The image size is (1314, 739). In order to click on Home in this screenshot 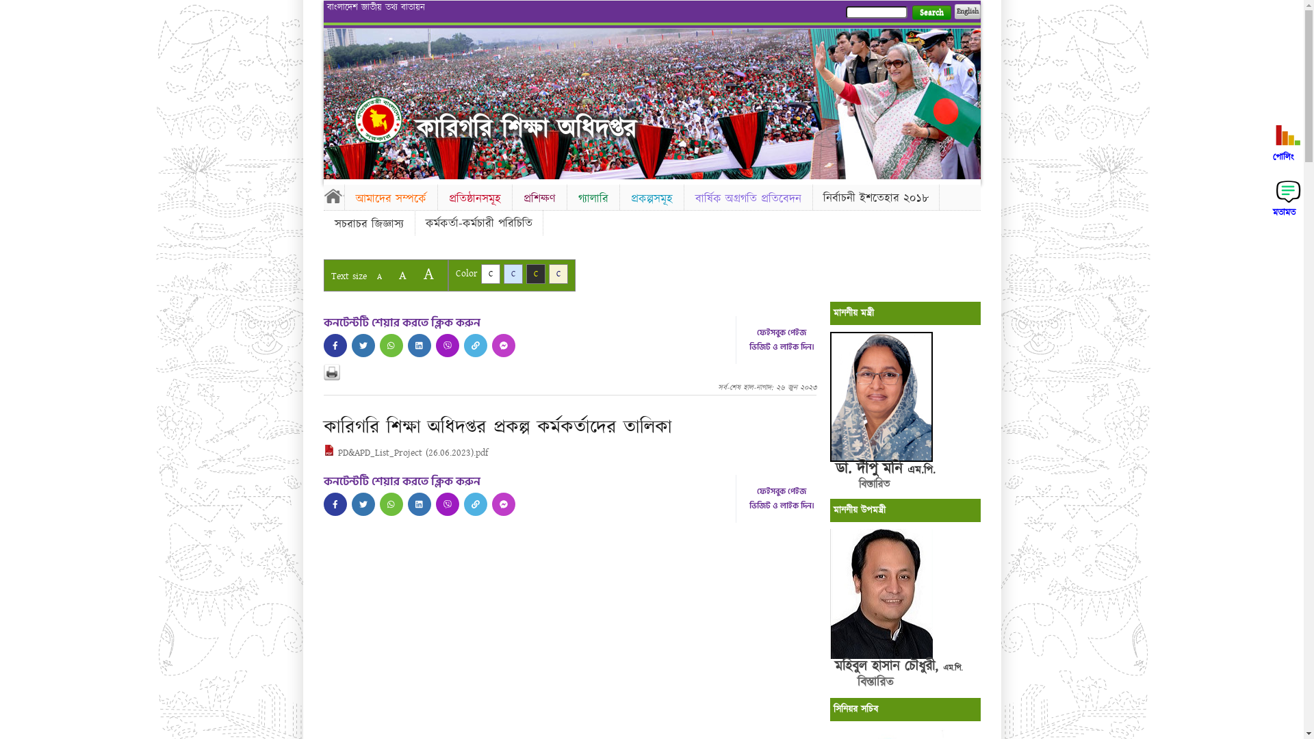, I will do `click(378, 120)`.